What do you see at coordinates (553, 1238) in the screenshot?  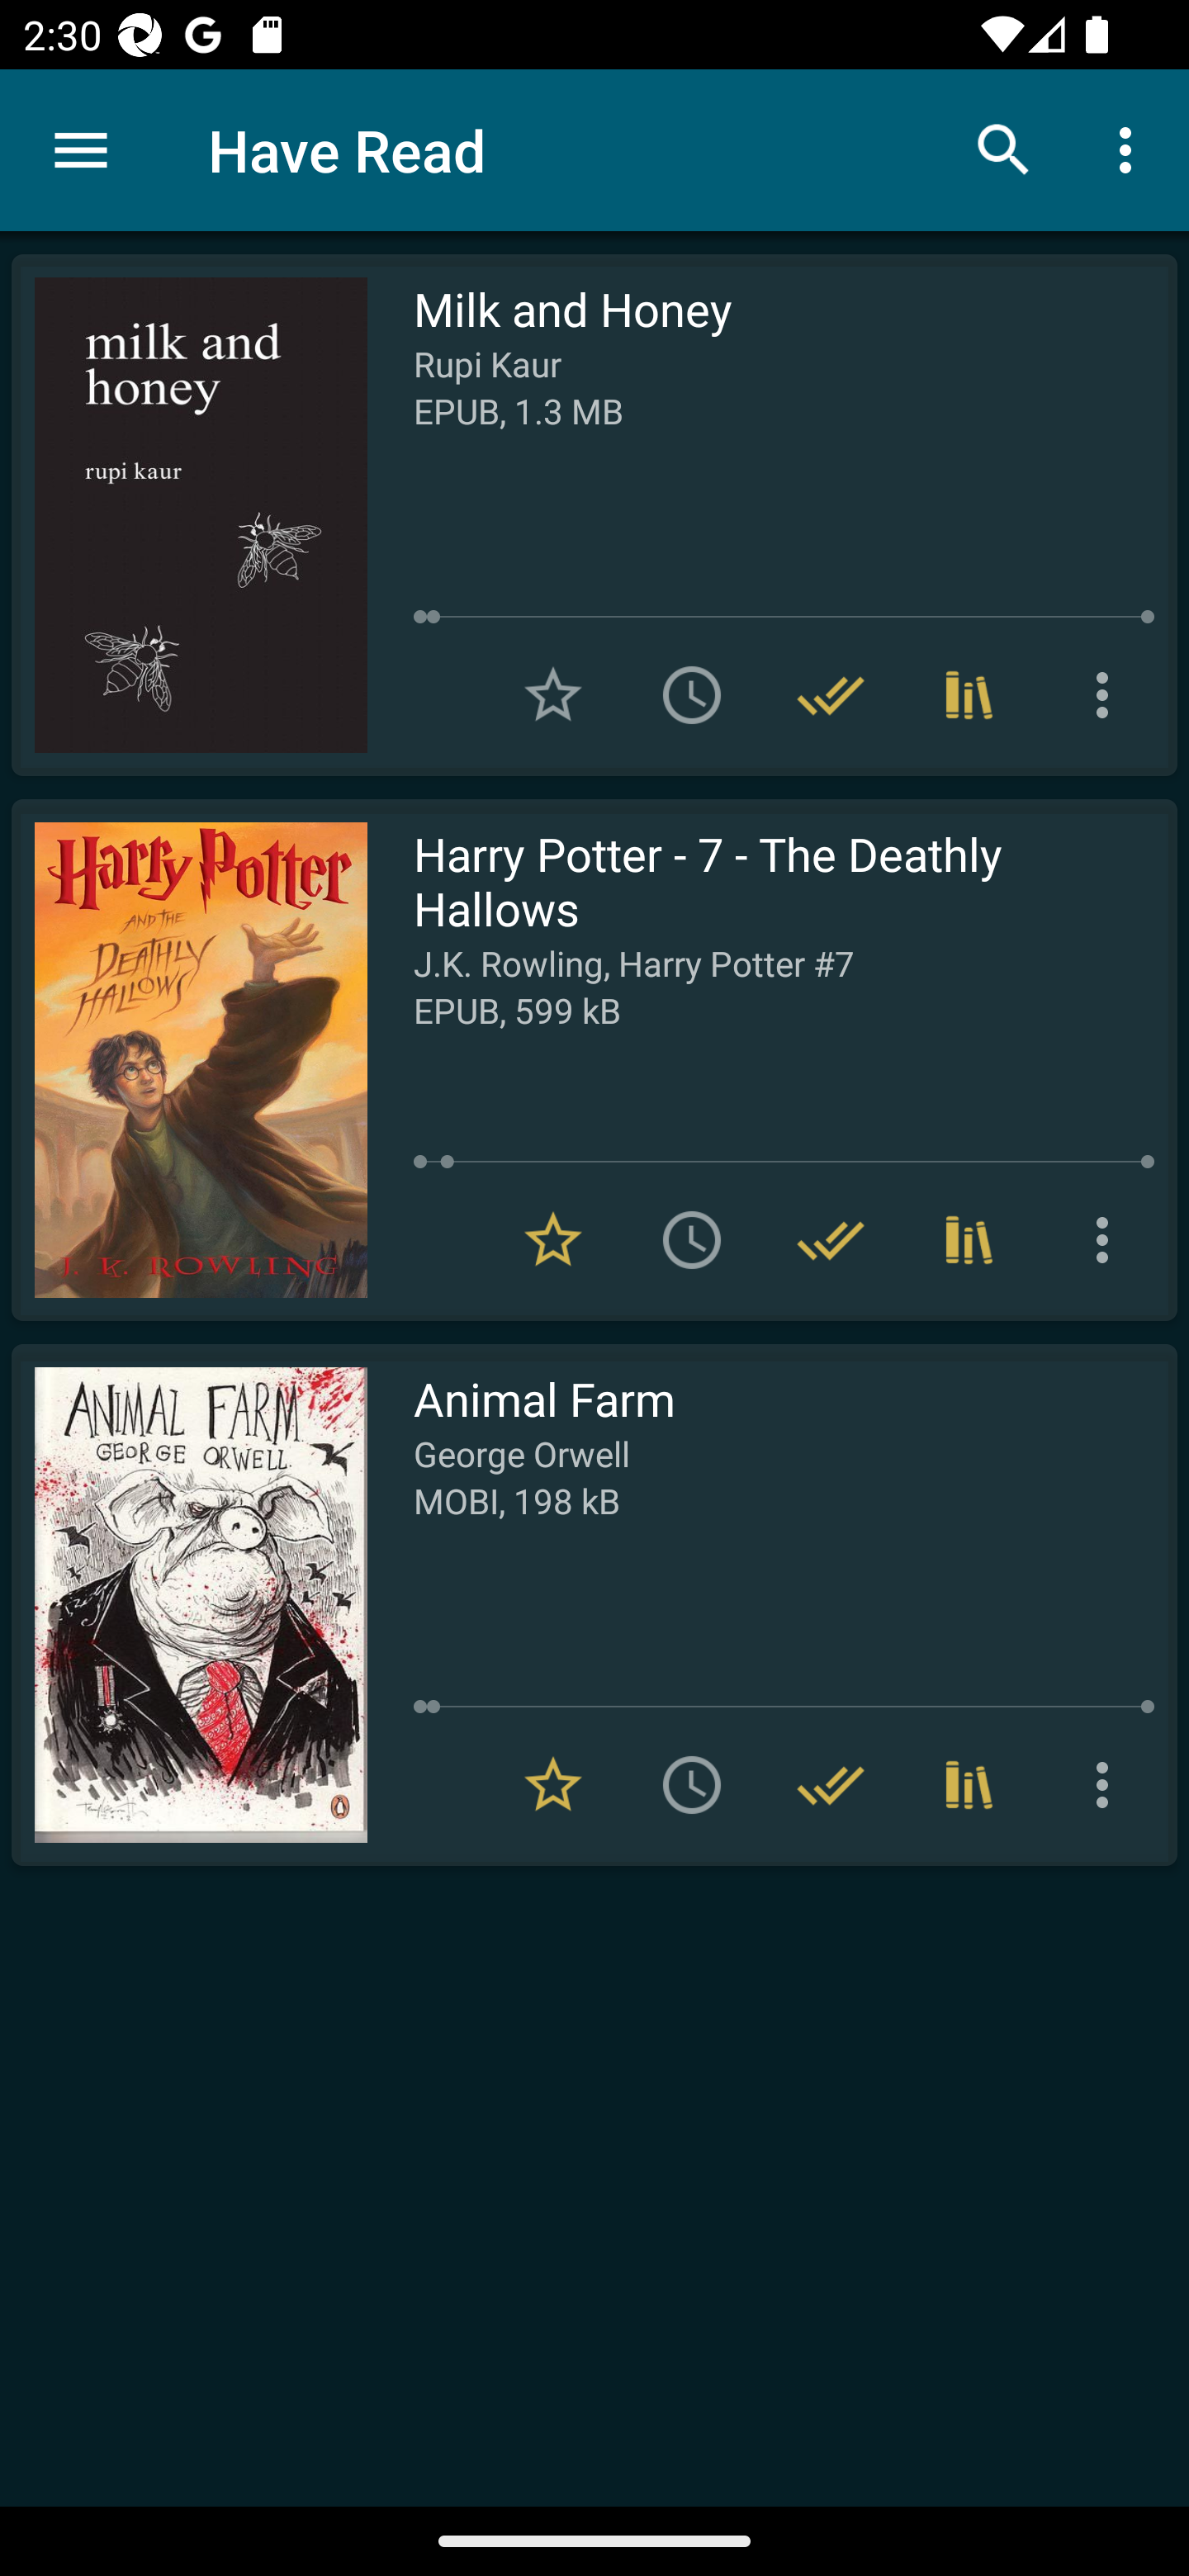 I see `Remove from Favorites` at bounding box center [553, 1238].